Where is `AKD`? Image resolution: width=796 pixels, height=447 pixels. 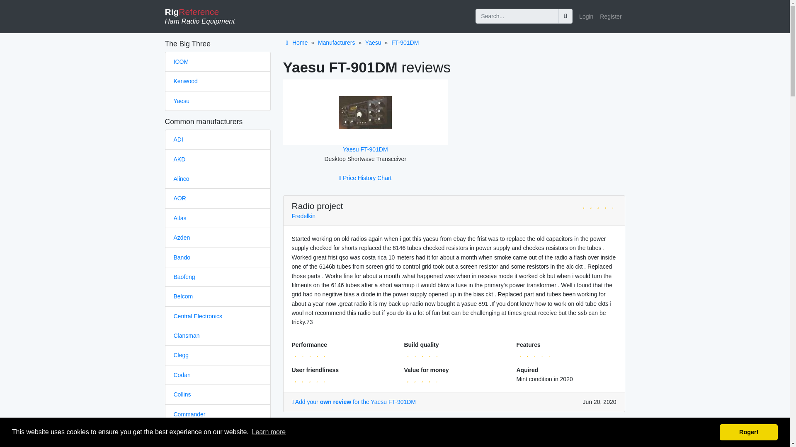 AKD is located at coordinates (179, 159).